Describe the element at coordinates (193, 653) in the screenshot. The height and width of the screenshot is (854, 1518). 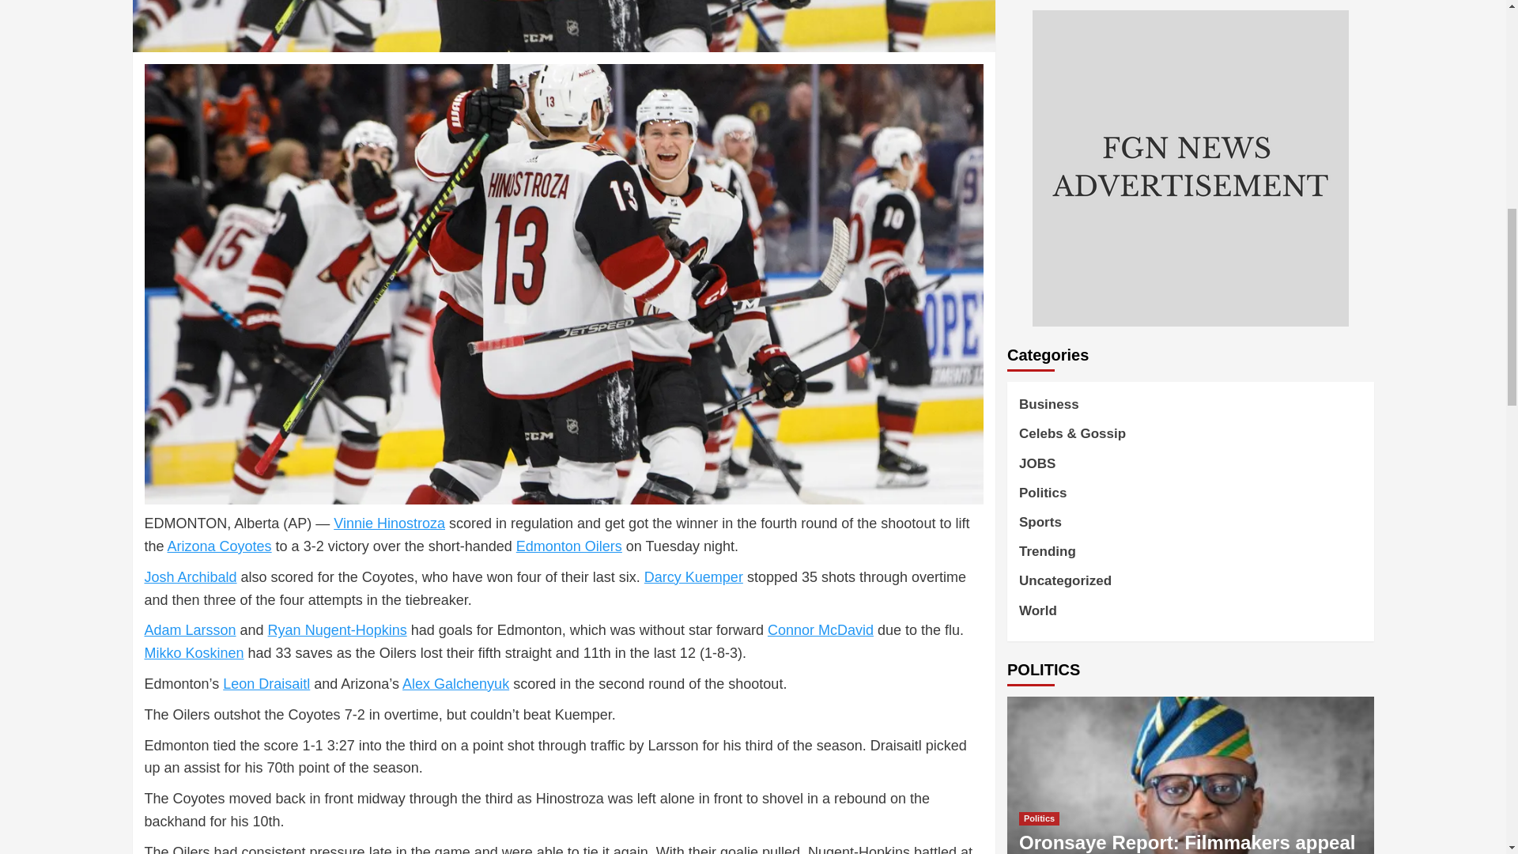
I see `Mikko Koskinen` at that location.